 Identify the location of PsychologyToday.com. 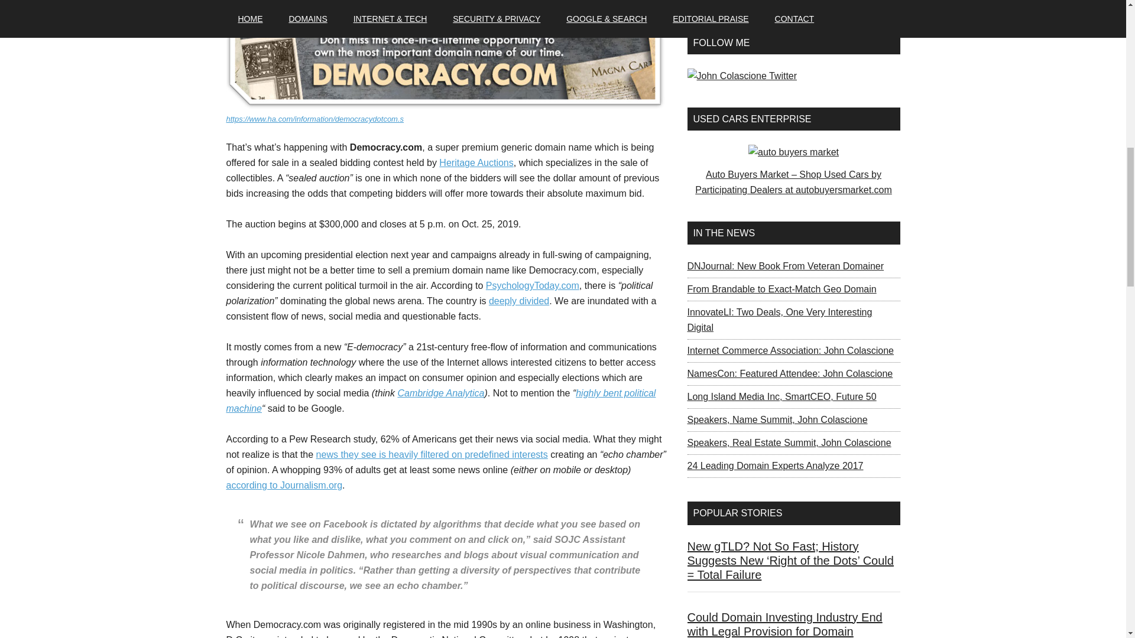
(532, 286).